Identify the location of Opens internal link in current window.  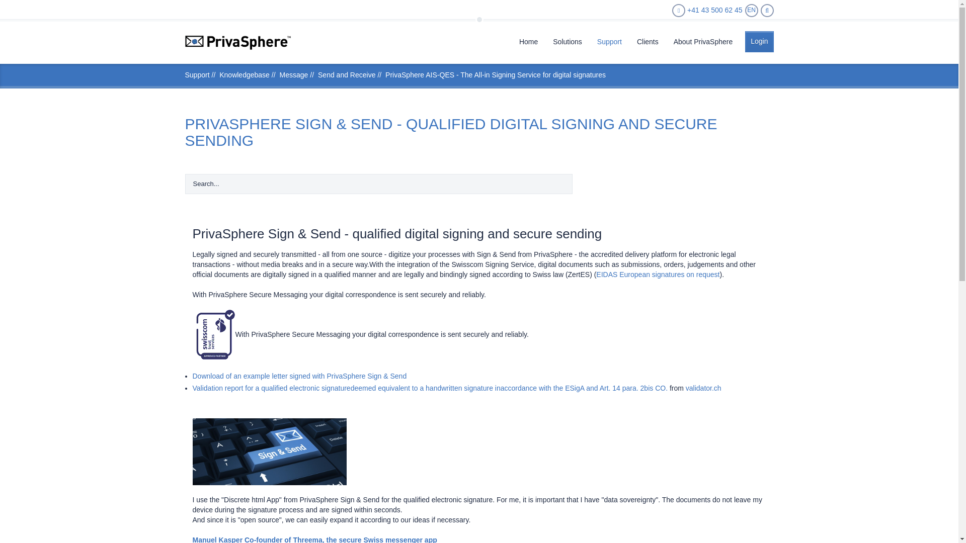
(658, 275).